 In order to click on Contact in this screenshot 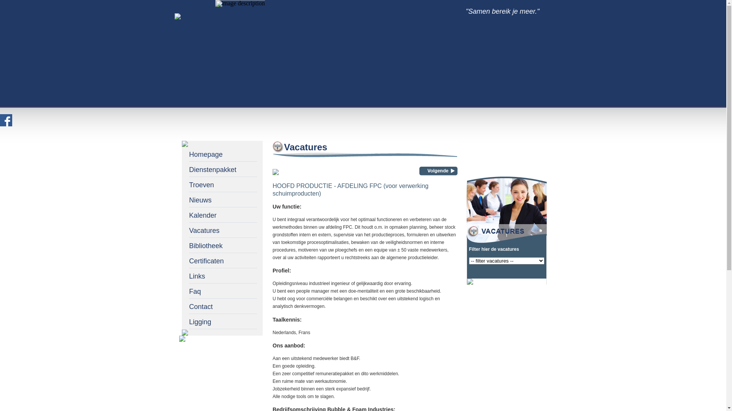, I will do `click(222, 305)`.